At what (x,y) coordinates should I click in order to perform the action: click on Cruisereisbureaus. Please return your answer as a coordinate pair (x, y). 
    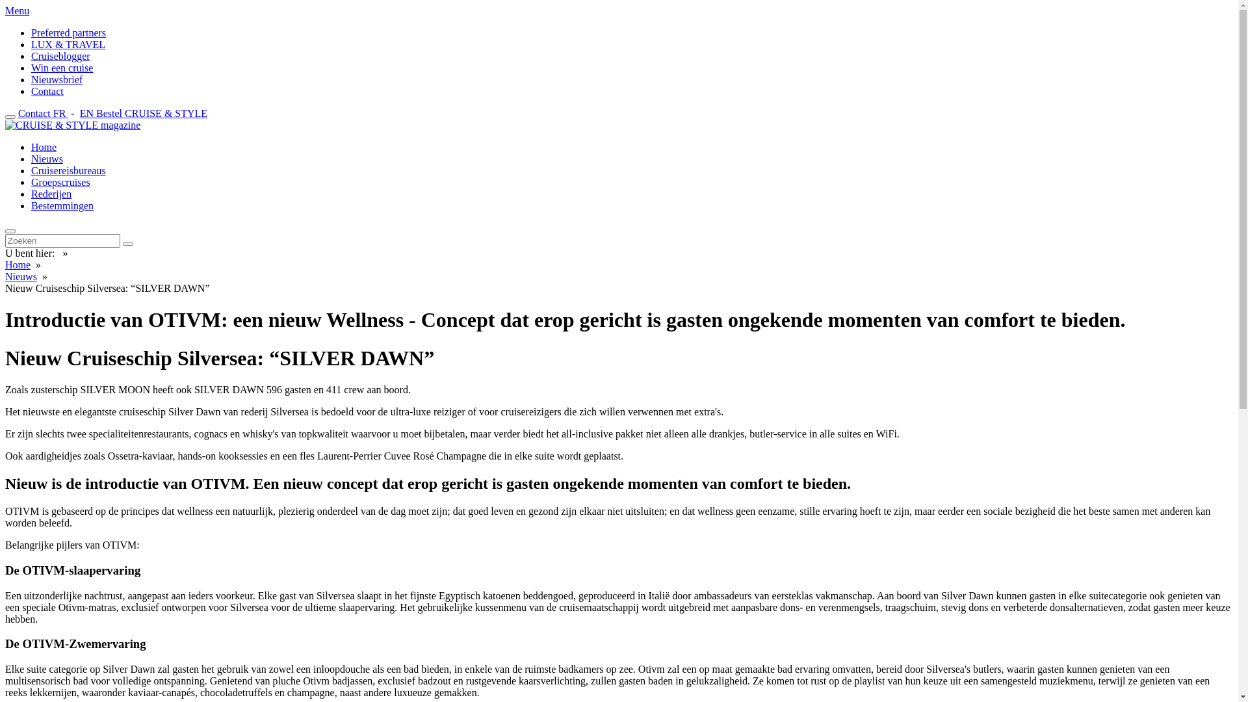
    Looking at the image, I should click on (69, 170).